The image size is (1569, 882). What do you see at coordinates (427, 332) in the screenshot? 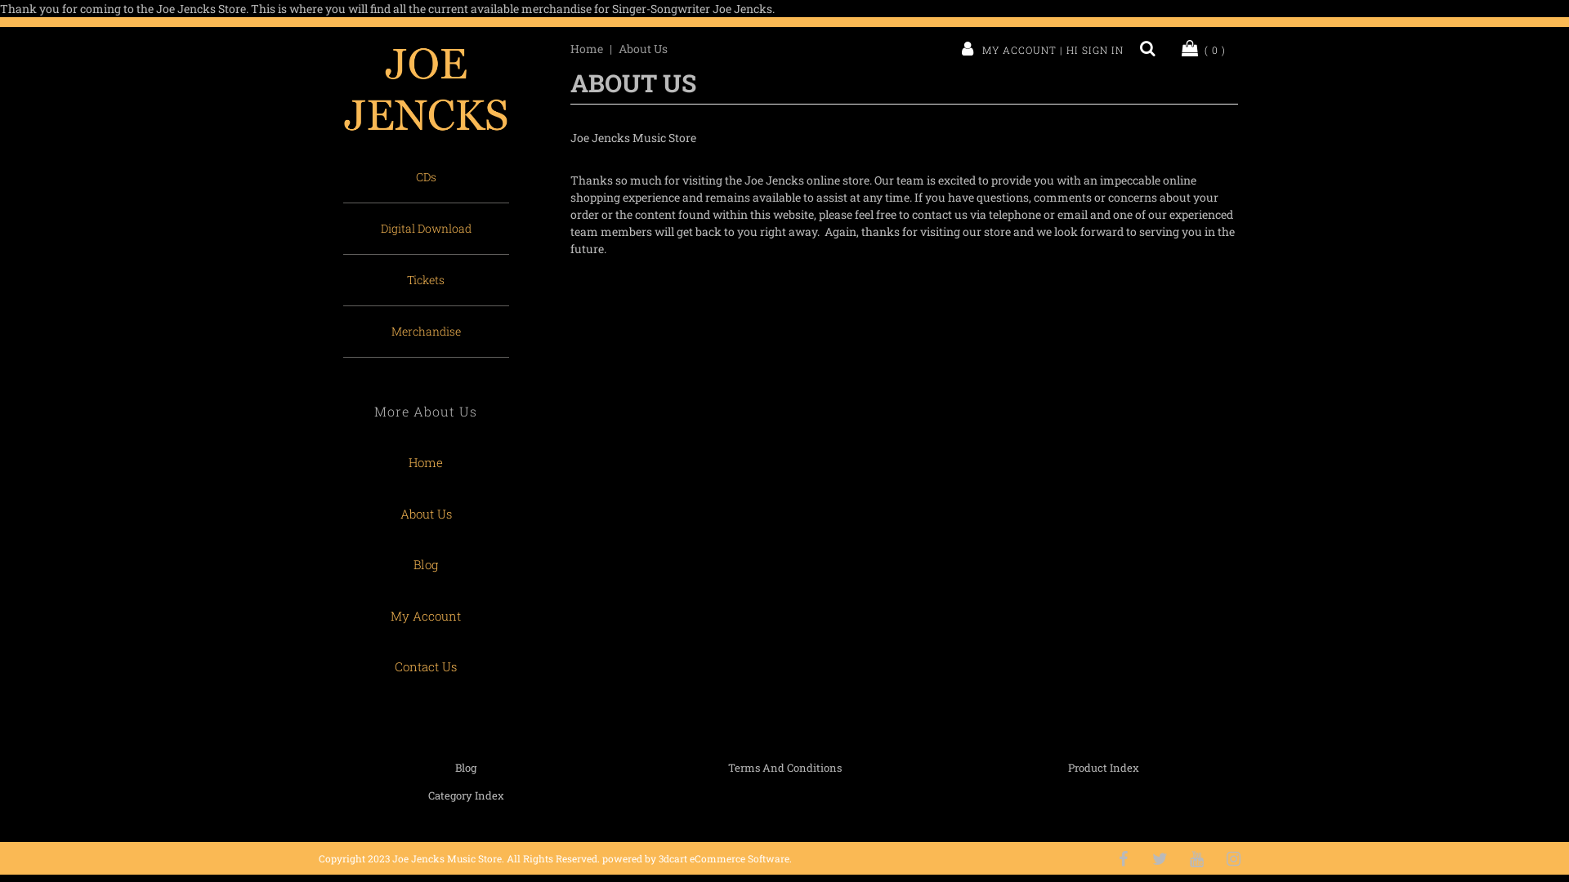
I see `Merchandise` at bounding box center [427, 332].